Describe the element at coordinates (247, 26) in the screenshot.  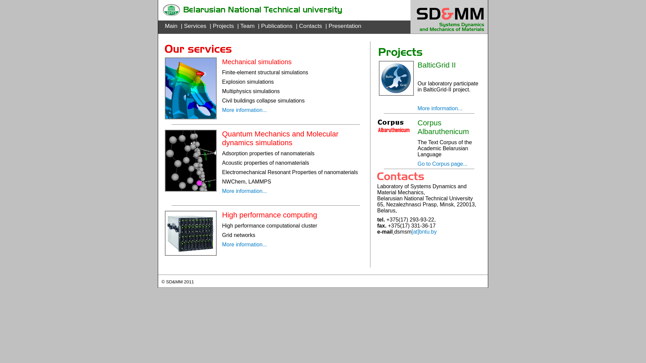
I see `Team` at that location.